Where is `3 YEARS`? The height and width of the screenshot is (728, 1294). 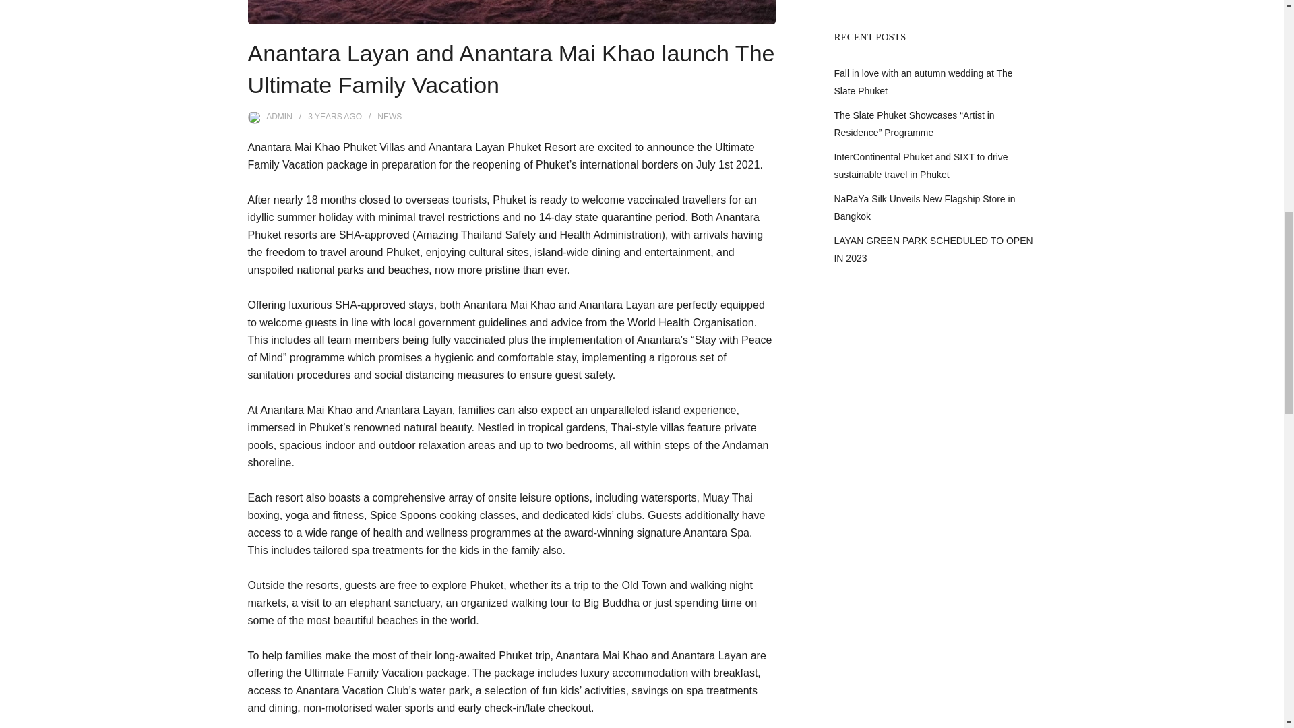
3 YEARS is located at coordinates (324, 117).